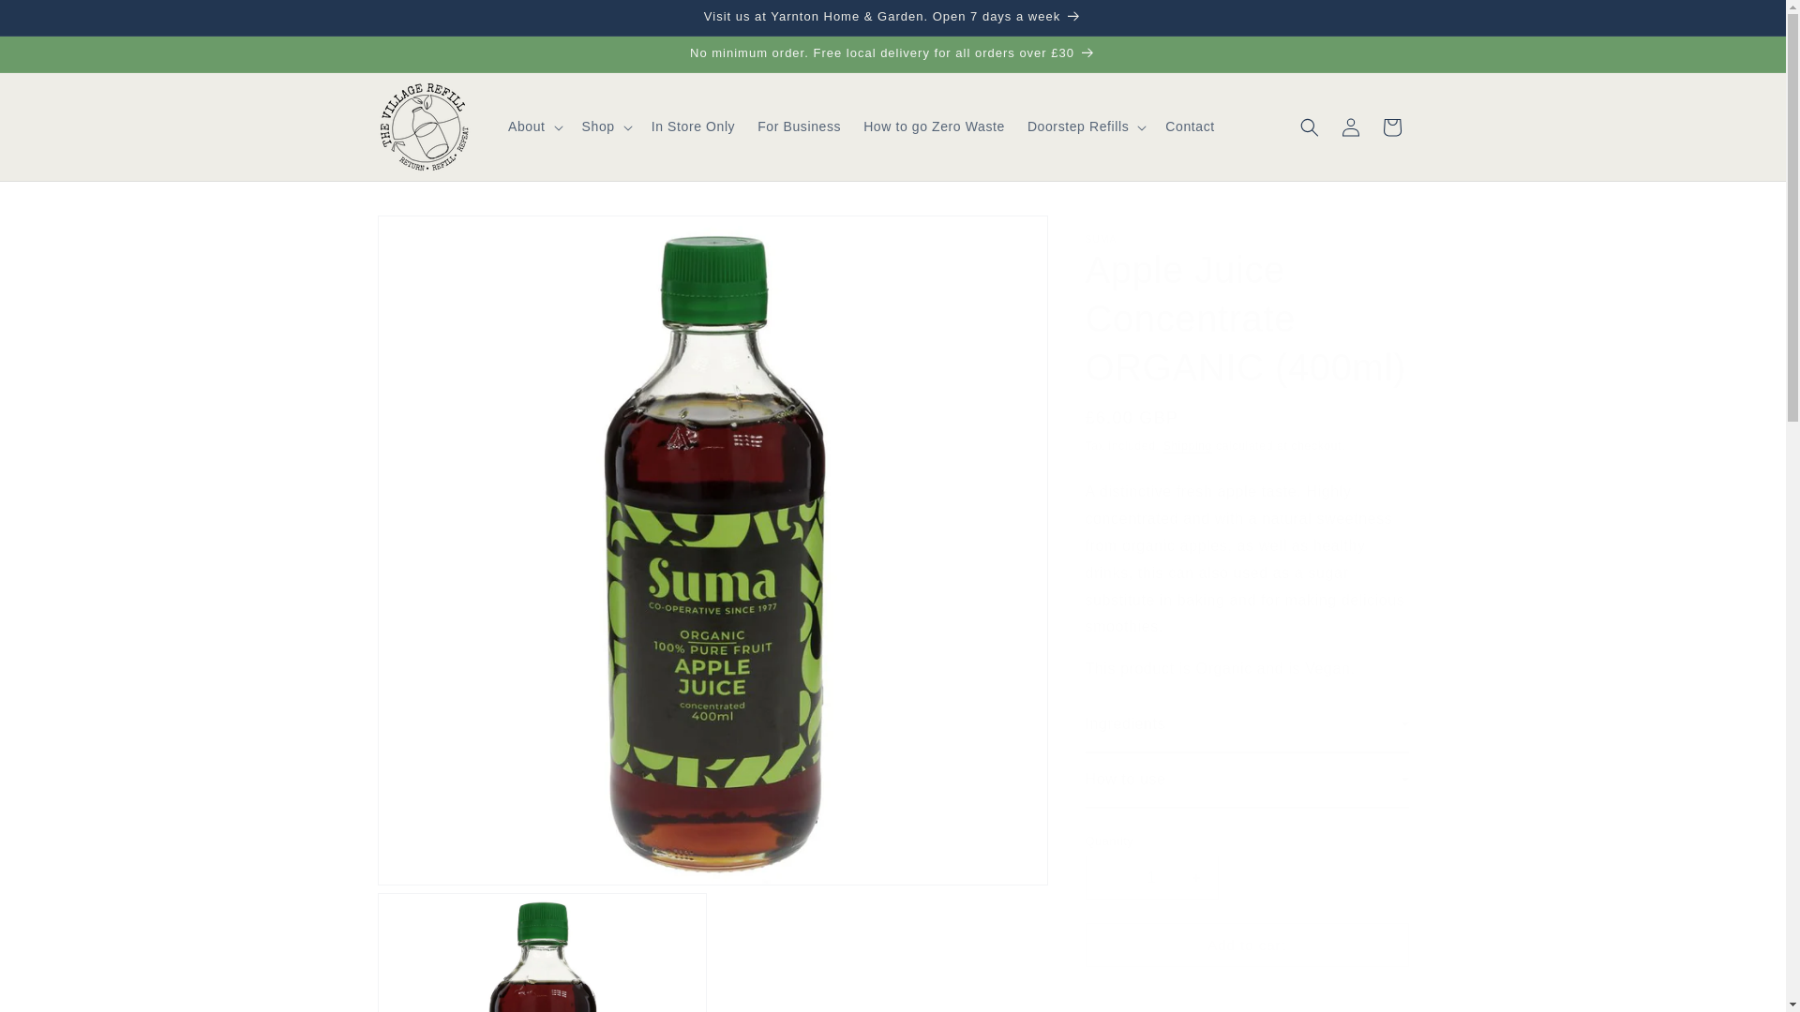 The width and height of the screenshot is (1800, 1012). I want to click on Skip to content, so click(56, 22).